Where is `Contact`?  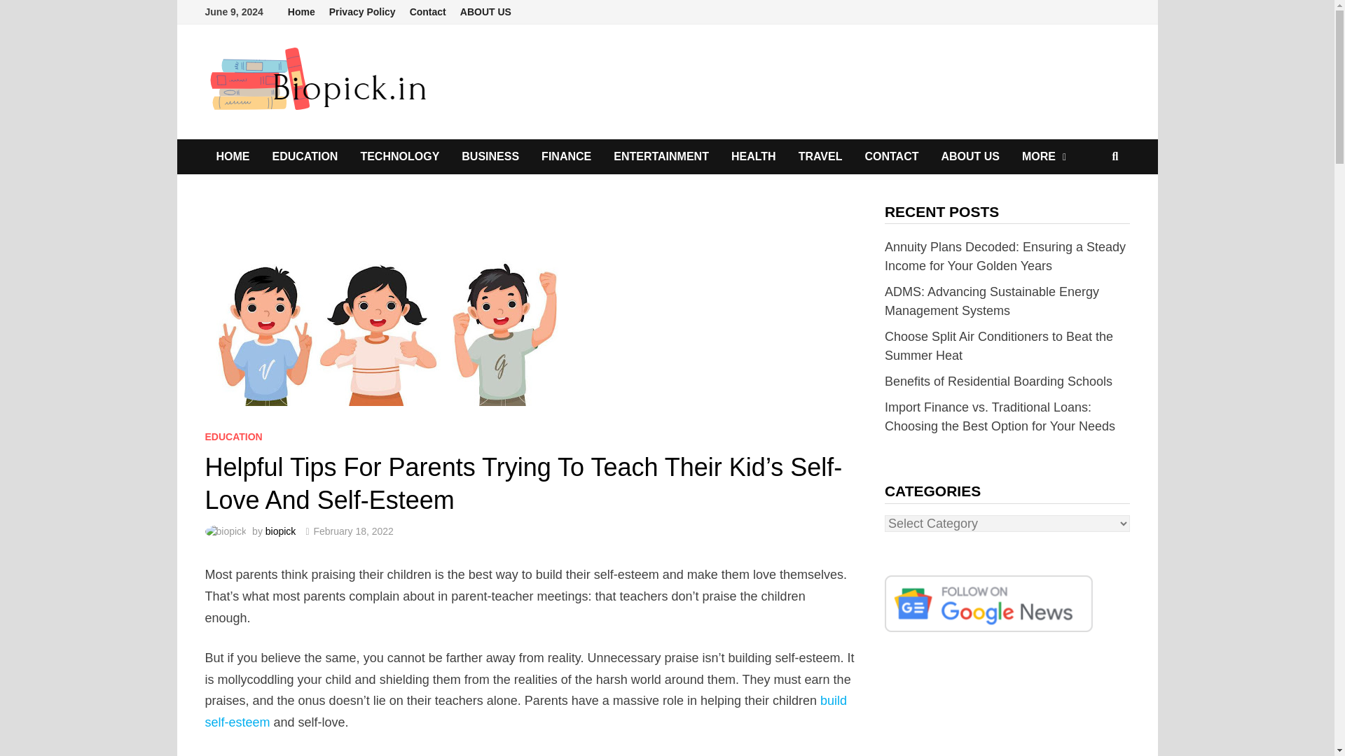 Contact is located at coordinates (427, 12).